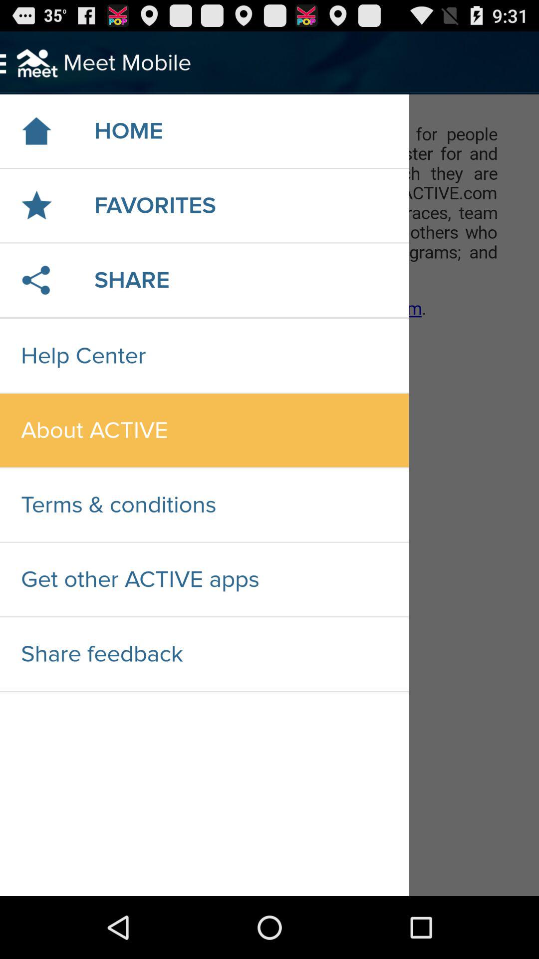 This screenshot has height=959, width=539. I want to click on launch the favorites icon, so click(155, 206).